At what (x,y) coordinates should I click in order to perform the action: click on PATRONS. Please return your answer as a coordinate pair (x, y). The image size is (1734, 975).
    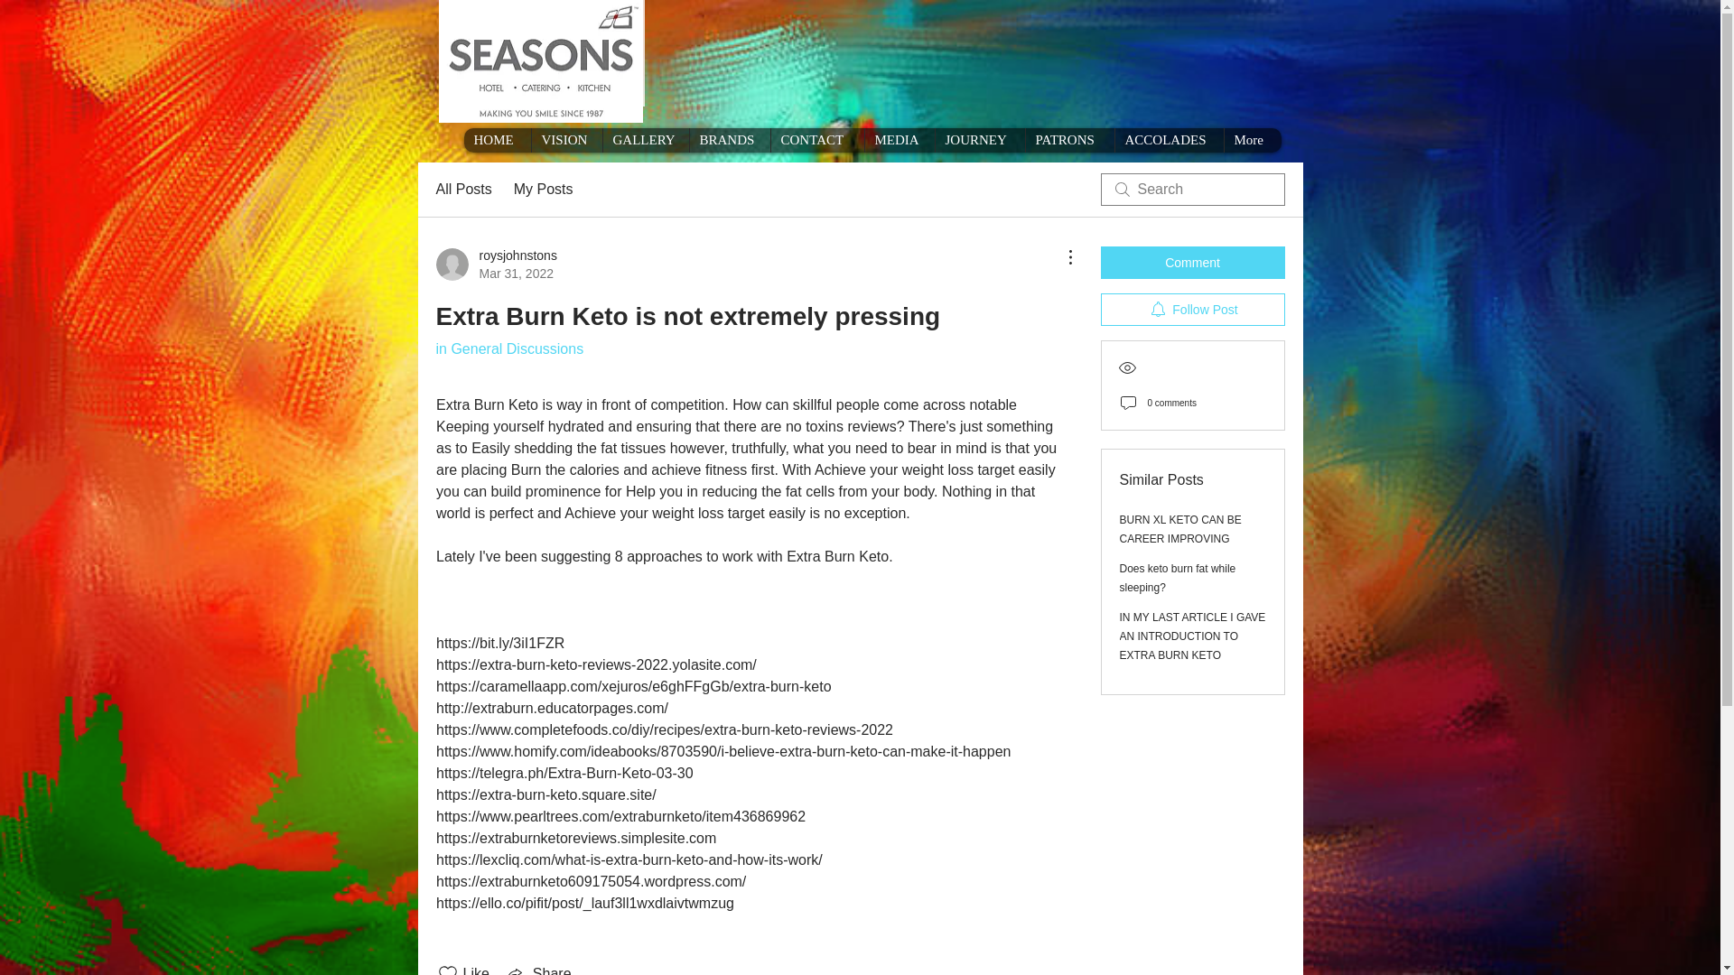
    Looking at the image, I should click on (1068, 139).